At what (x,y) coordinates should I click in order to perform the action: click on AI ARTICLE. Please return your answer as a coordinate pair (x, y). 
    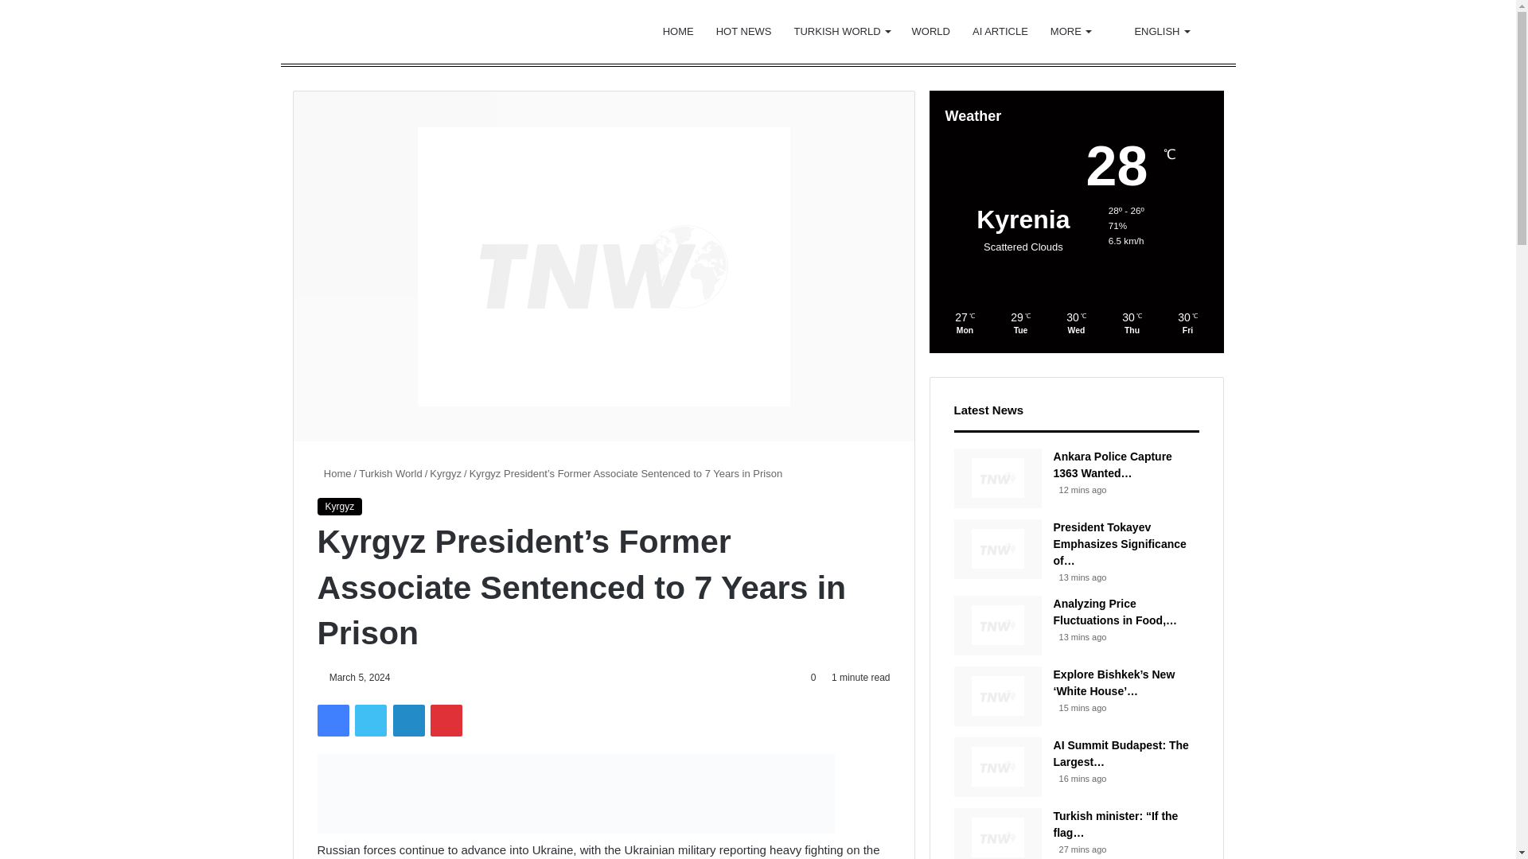
    Looking at the image, I should click on (1000, 32).